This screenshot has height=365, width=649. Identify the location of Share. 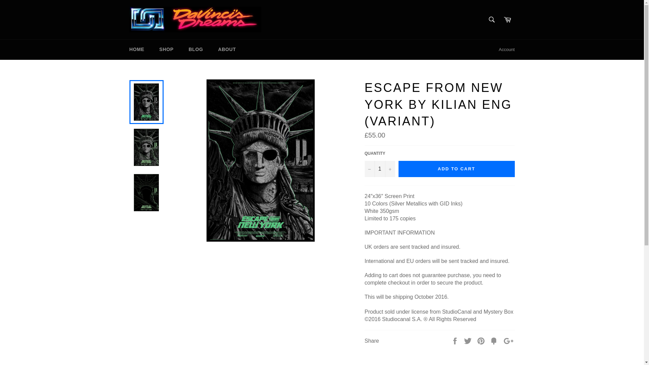
(456, 341).